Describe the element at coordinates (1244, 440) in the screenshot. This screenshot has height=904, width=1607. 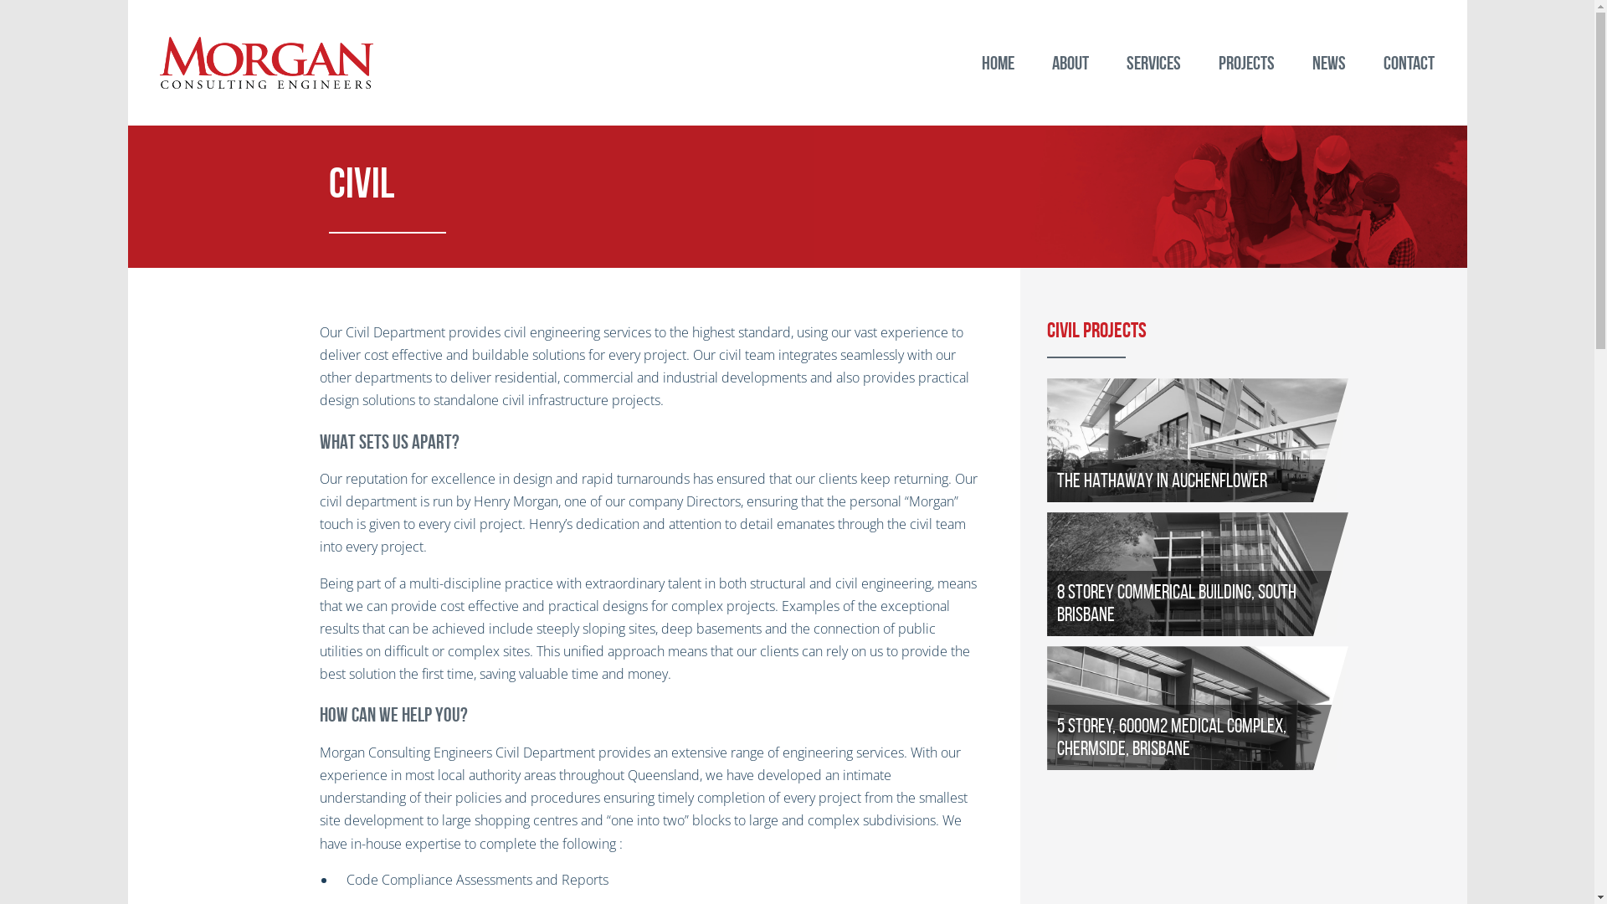
I see `THE HATHAWAY IN AUCHENFLOWER` at that location.